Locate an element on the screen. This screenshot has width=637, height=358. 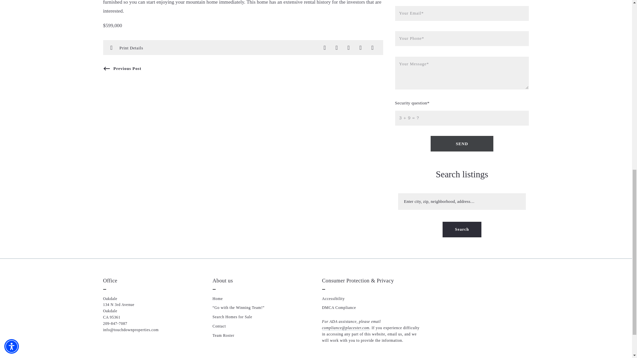
DMCA Compliance is located at coordinates (339, 308).